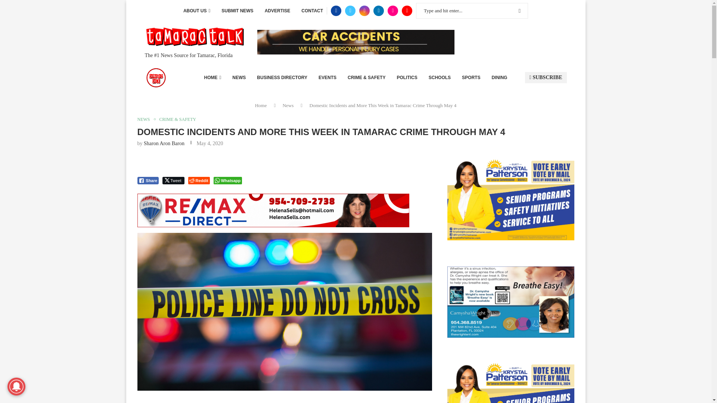  What do you see at coordinates (407, 78) in the screenshot?
I see `POLITICS` at bounding box center [407, 78].